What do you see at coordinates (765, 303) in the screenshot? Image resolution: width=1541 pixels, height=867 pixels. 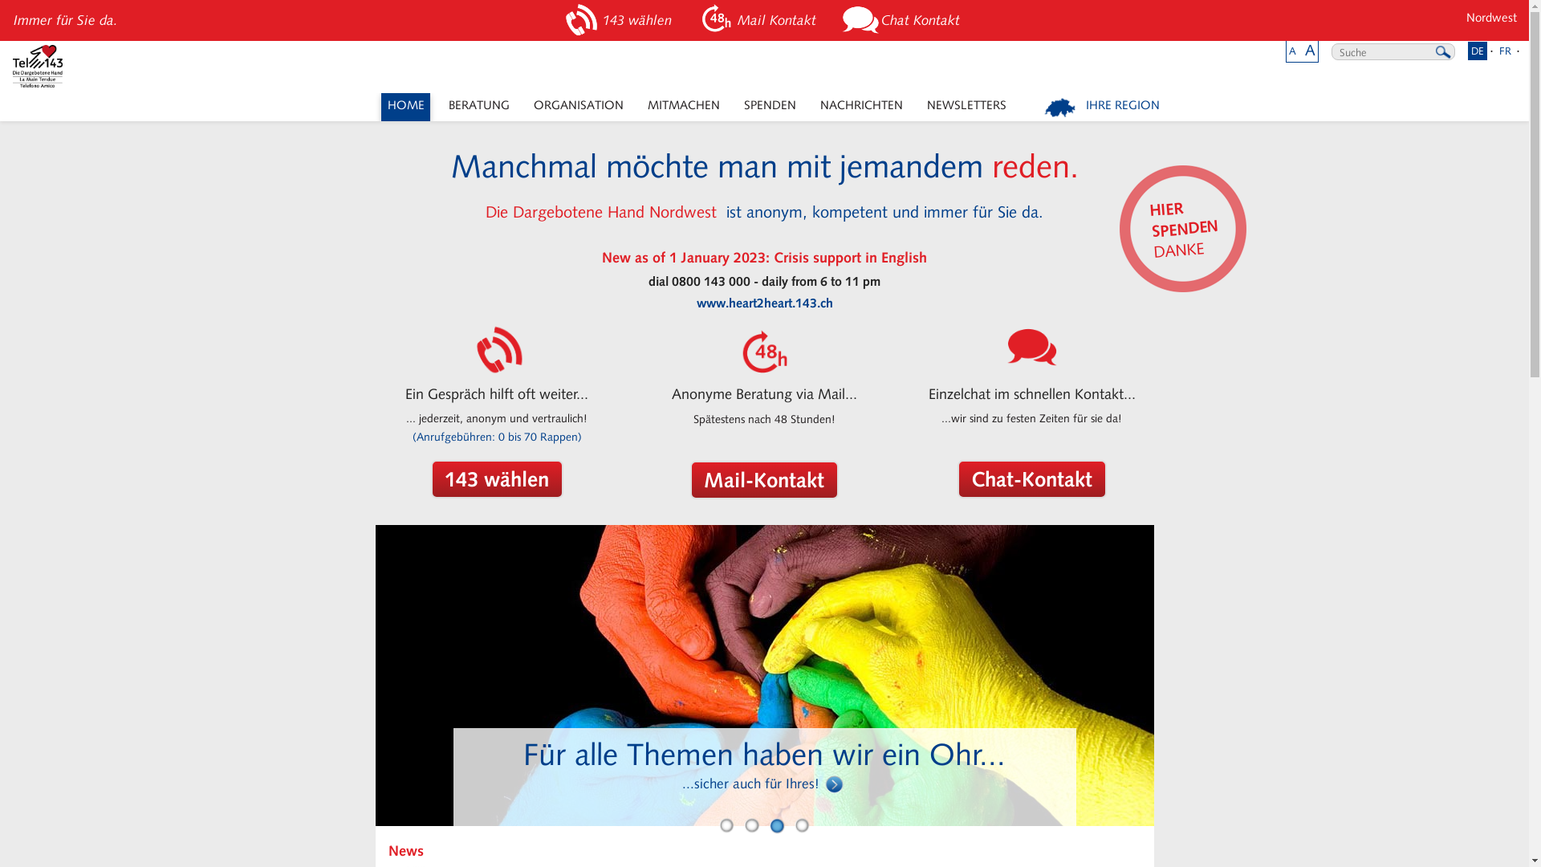 I see `www.heart2heart.143.ch` at bounding box center [765, 303].